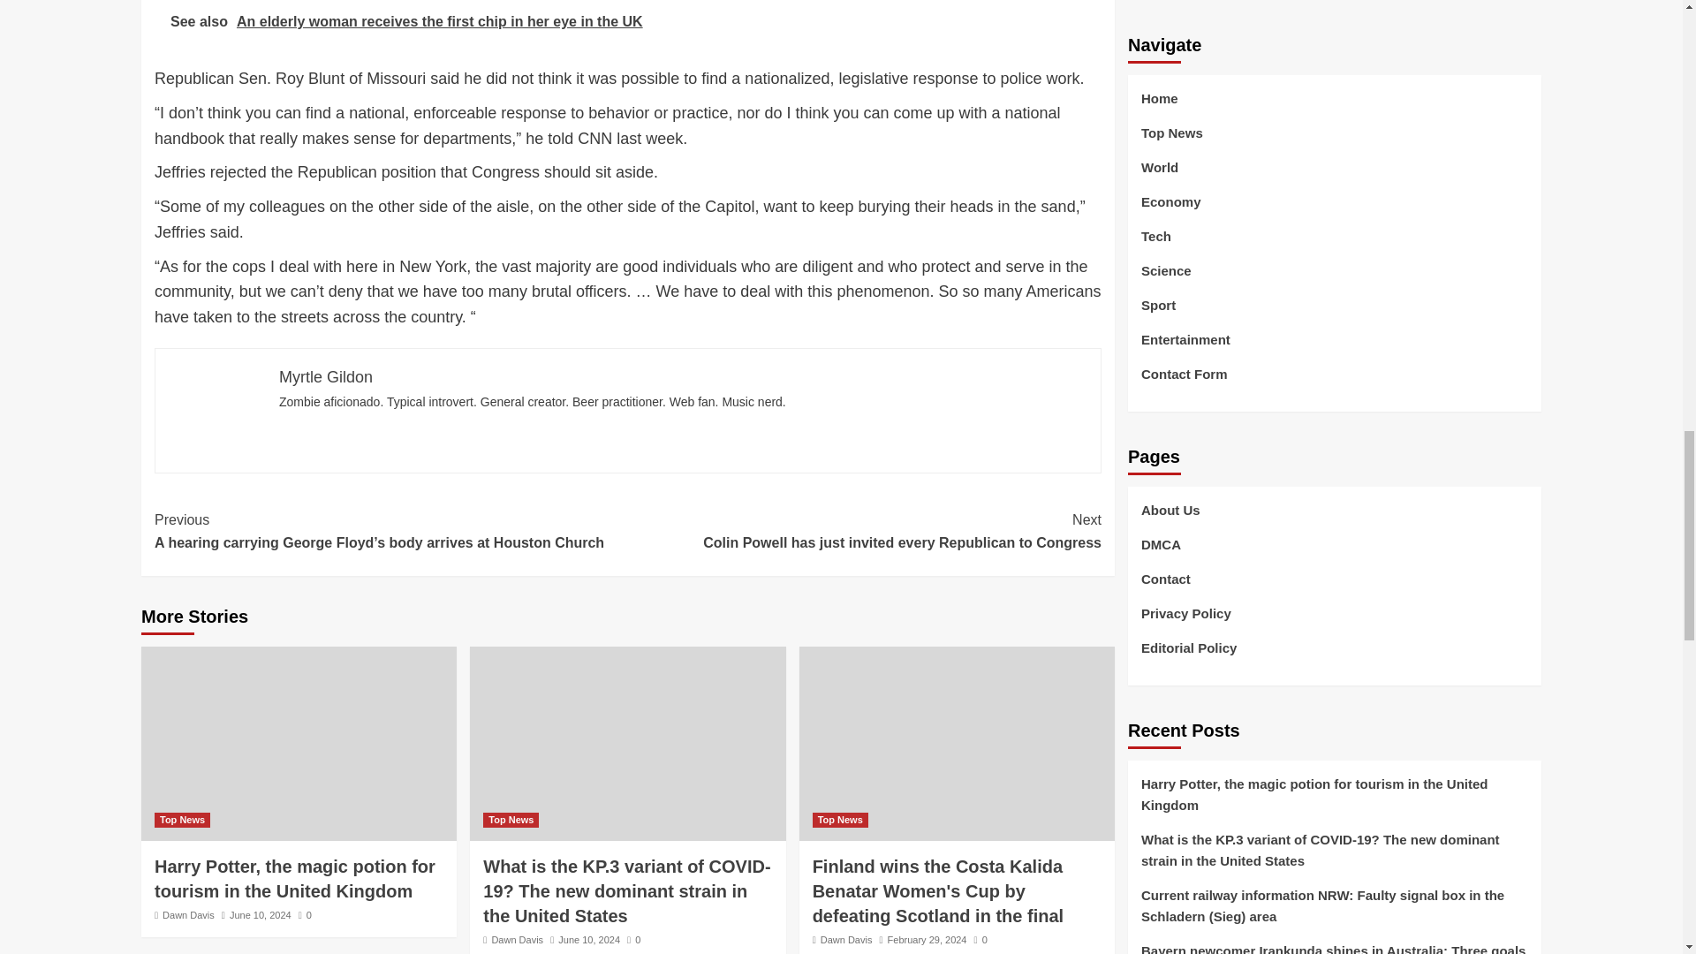 This screenshot has width=1696, height=954. Describe the element at coordinates (634, 940) in the screenshot. I see `0` at that location.